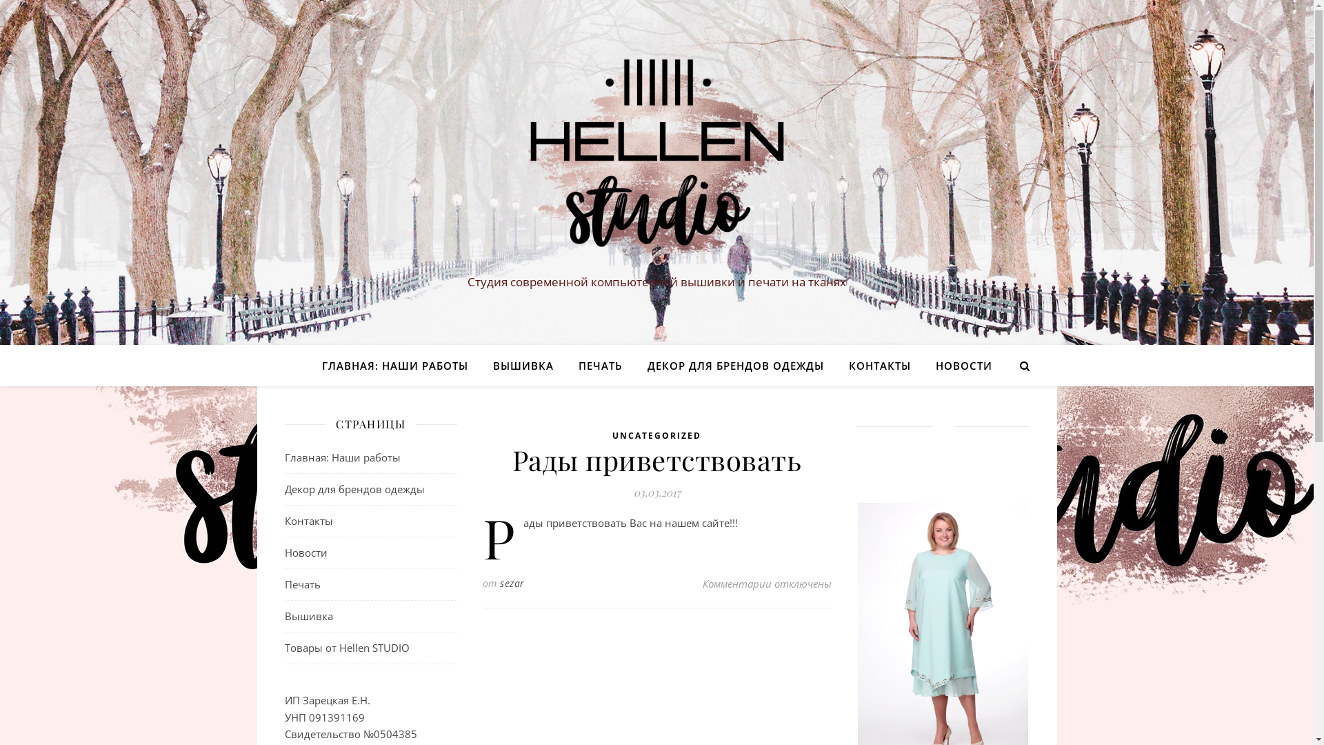 This screenshot has height=745, width=1324. Describe the element at coordinates (656, 160) in the screenshot. I see `Hellen STUDIO` at that location.